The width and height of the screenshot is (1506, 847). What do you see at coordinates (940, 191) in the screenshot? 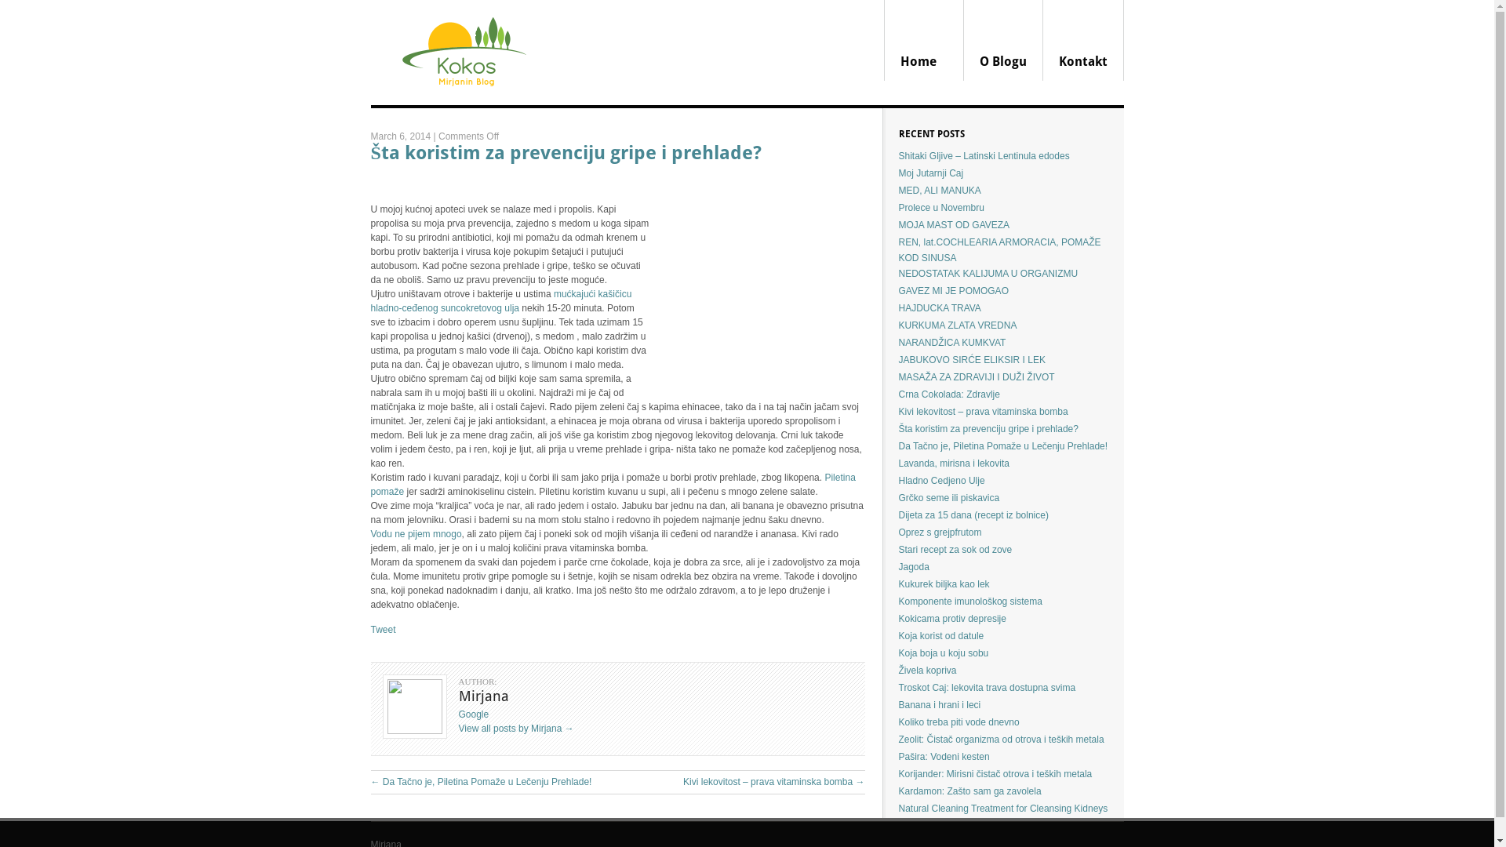
I see `MED, ALI MANUKA` at bounding box center [940, 191].